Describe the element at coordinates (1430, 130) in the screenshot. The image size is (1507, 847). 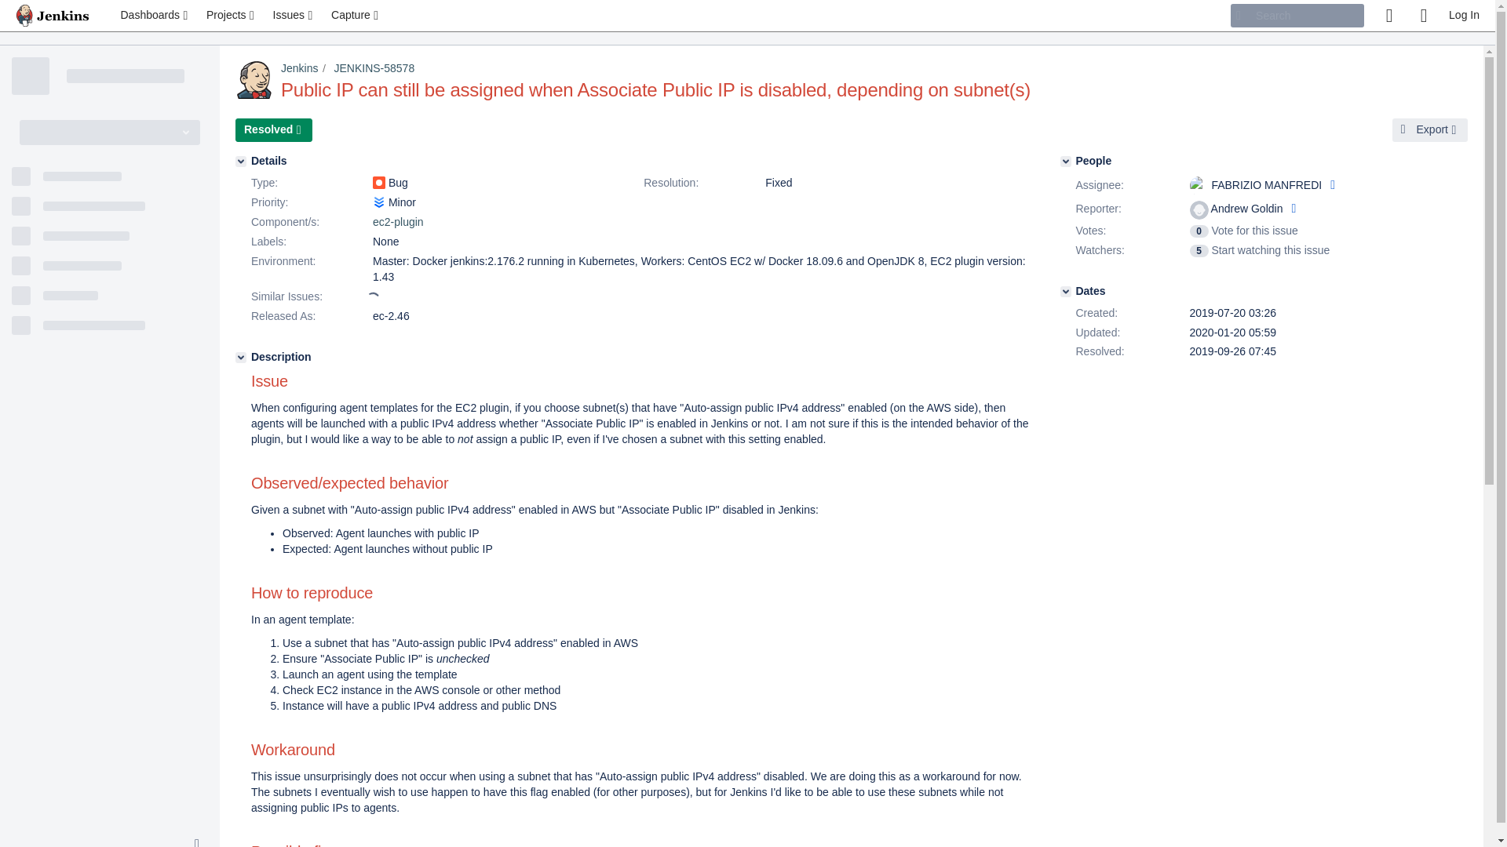
I see `Export this issue in another format` at that location.